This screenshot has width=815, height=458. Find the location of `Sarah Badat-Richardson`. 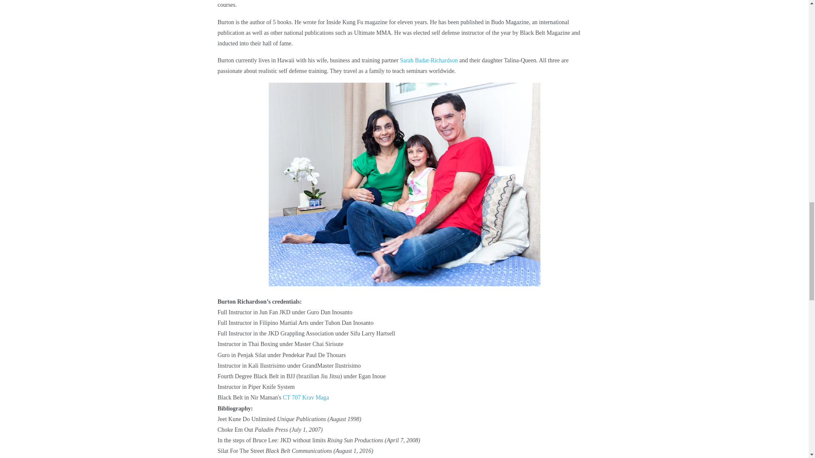

Sarah Badat-Richardson is located at coordinates (429, 60).